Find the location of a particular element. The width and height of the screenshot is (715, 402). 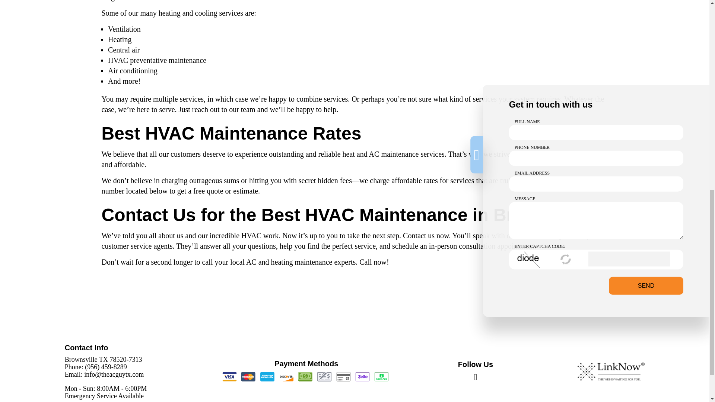

Debit Card is located at coordinates (343, 377).